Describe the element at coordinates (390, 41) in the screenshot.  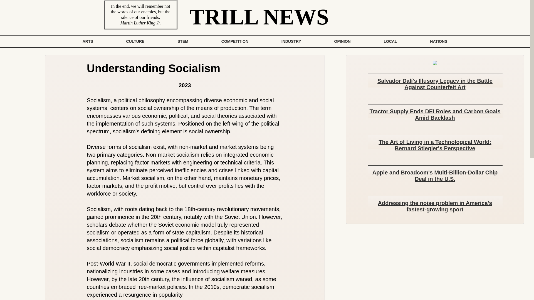
I see `LOCAL` at that location.